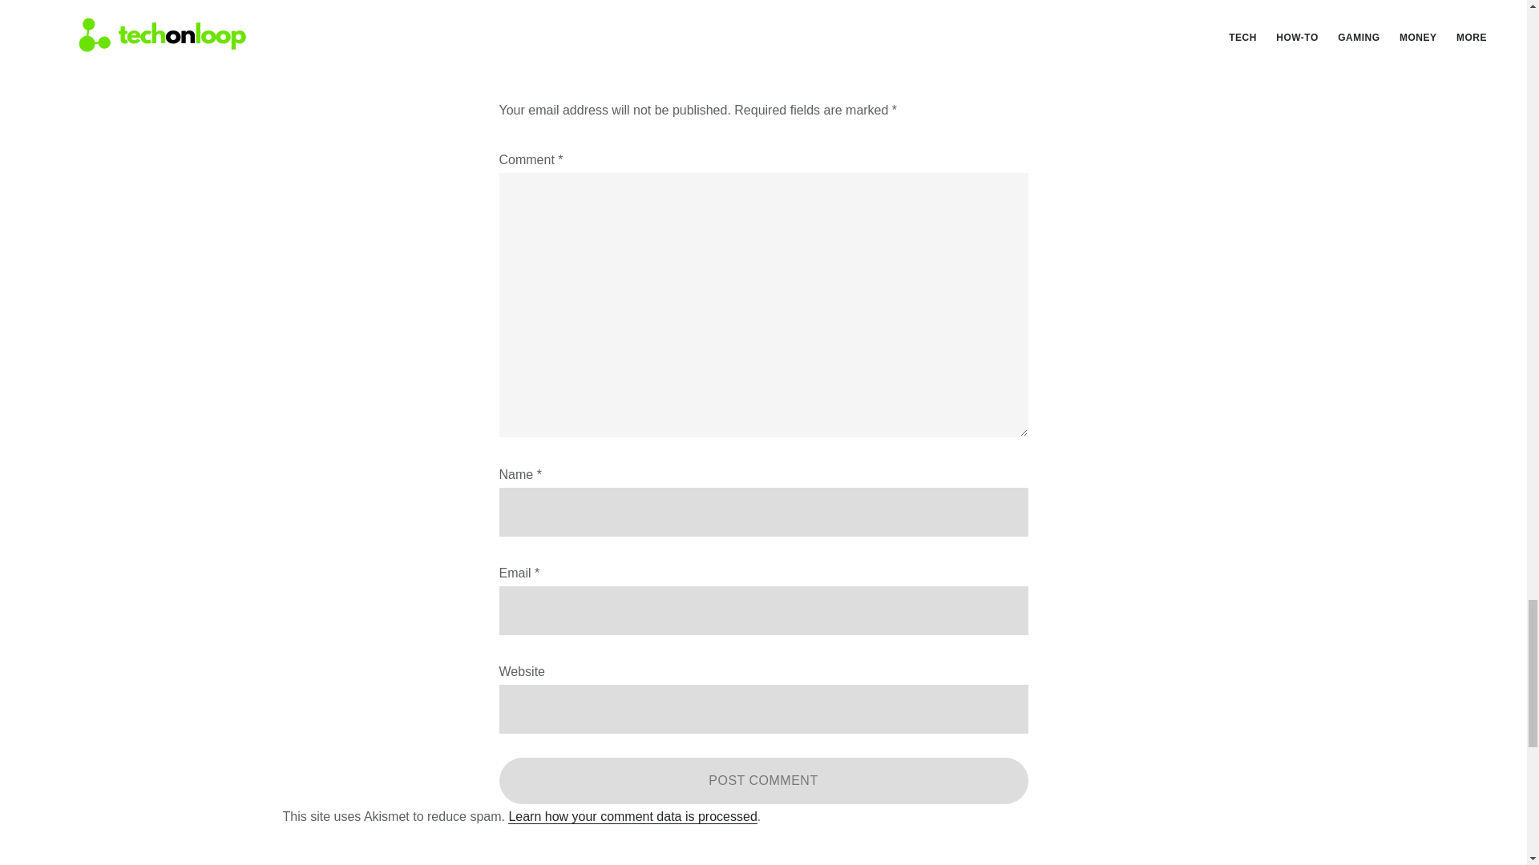 The height and width of the screenshot is (865, 1539). Describe the element at coordinates (763, 781) in the screenshot. I see `Post Comment` at that location.